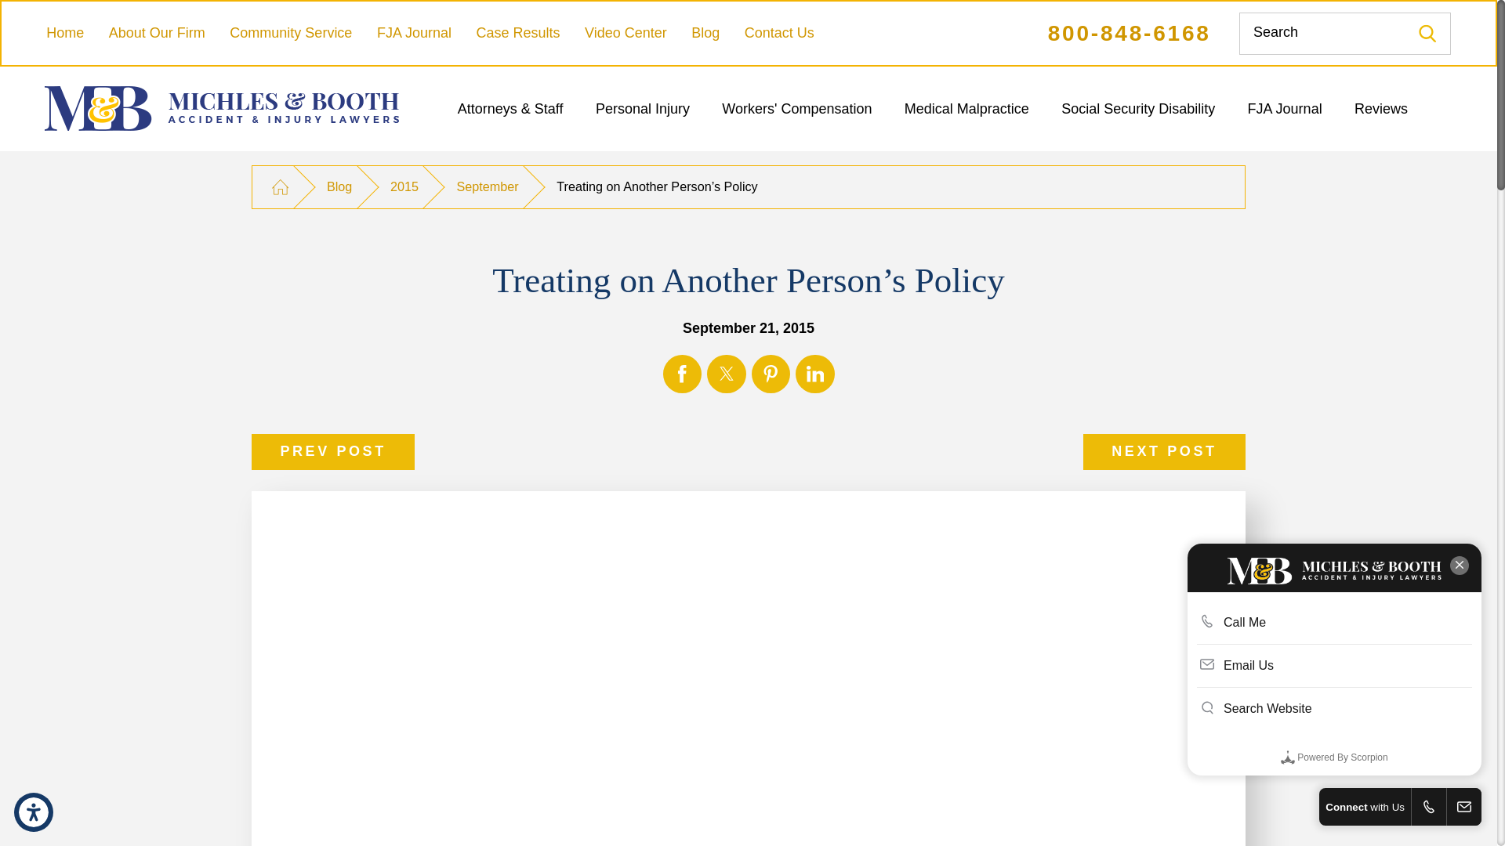  I want to click on Contact Us, so click(779, 33).